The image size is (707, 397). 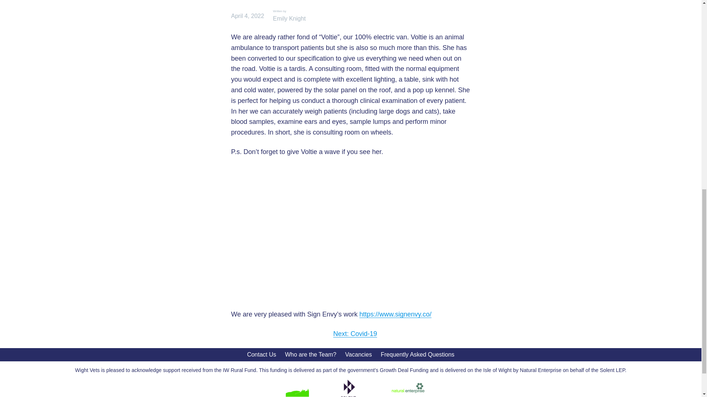 I want to click on Who are the Team?, so click(x=310, y=354).